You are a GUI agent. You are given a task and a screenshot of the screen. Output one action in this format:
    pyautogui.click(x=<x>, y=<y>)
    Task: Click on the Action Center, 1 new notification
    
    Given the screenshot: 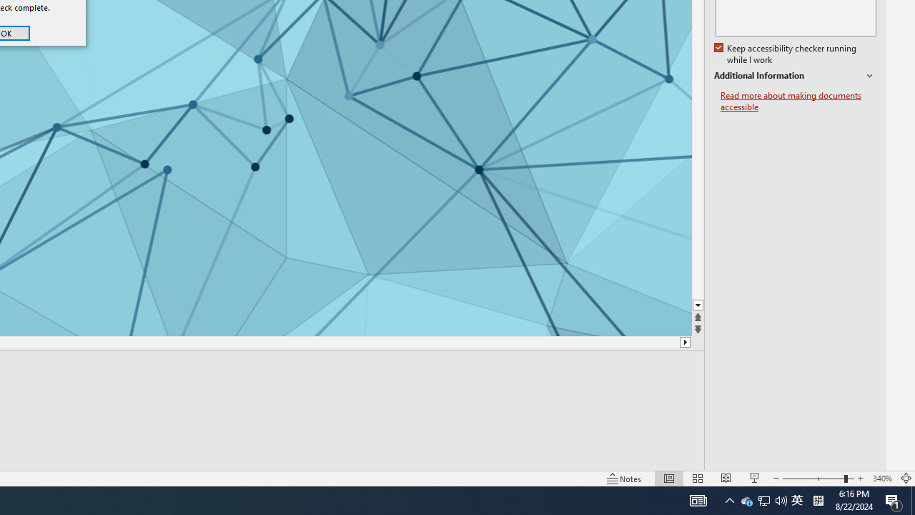 What is the action you would take?
    pyautogui.click(x=882, y=478)
    